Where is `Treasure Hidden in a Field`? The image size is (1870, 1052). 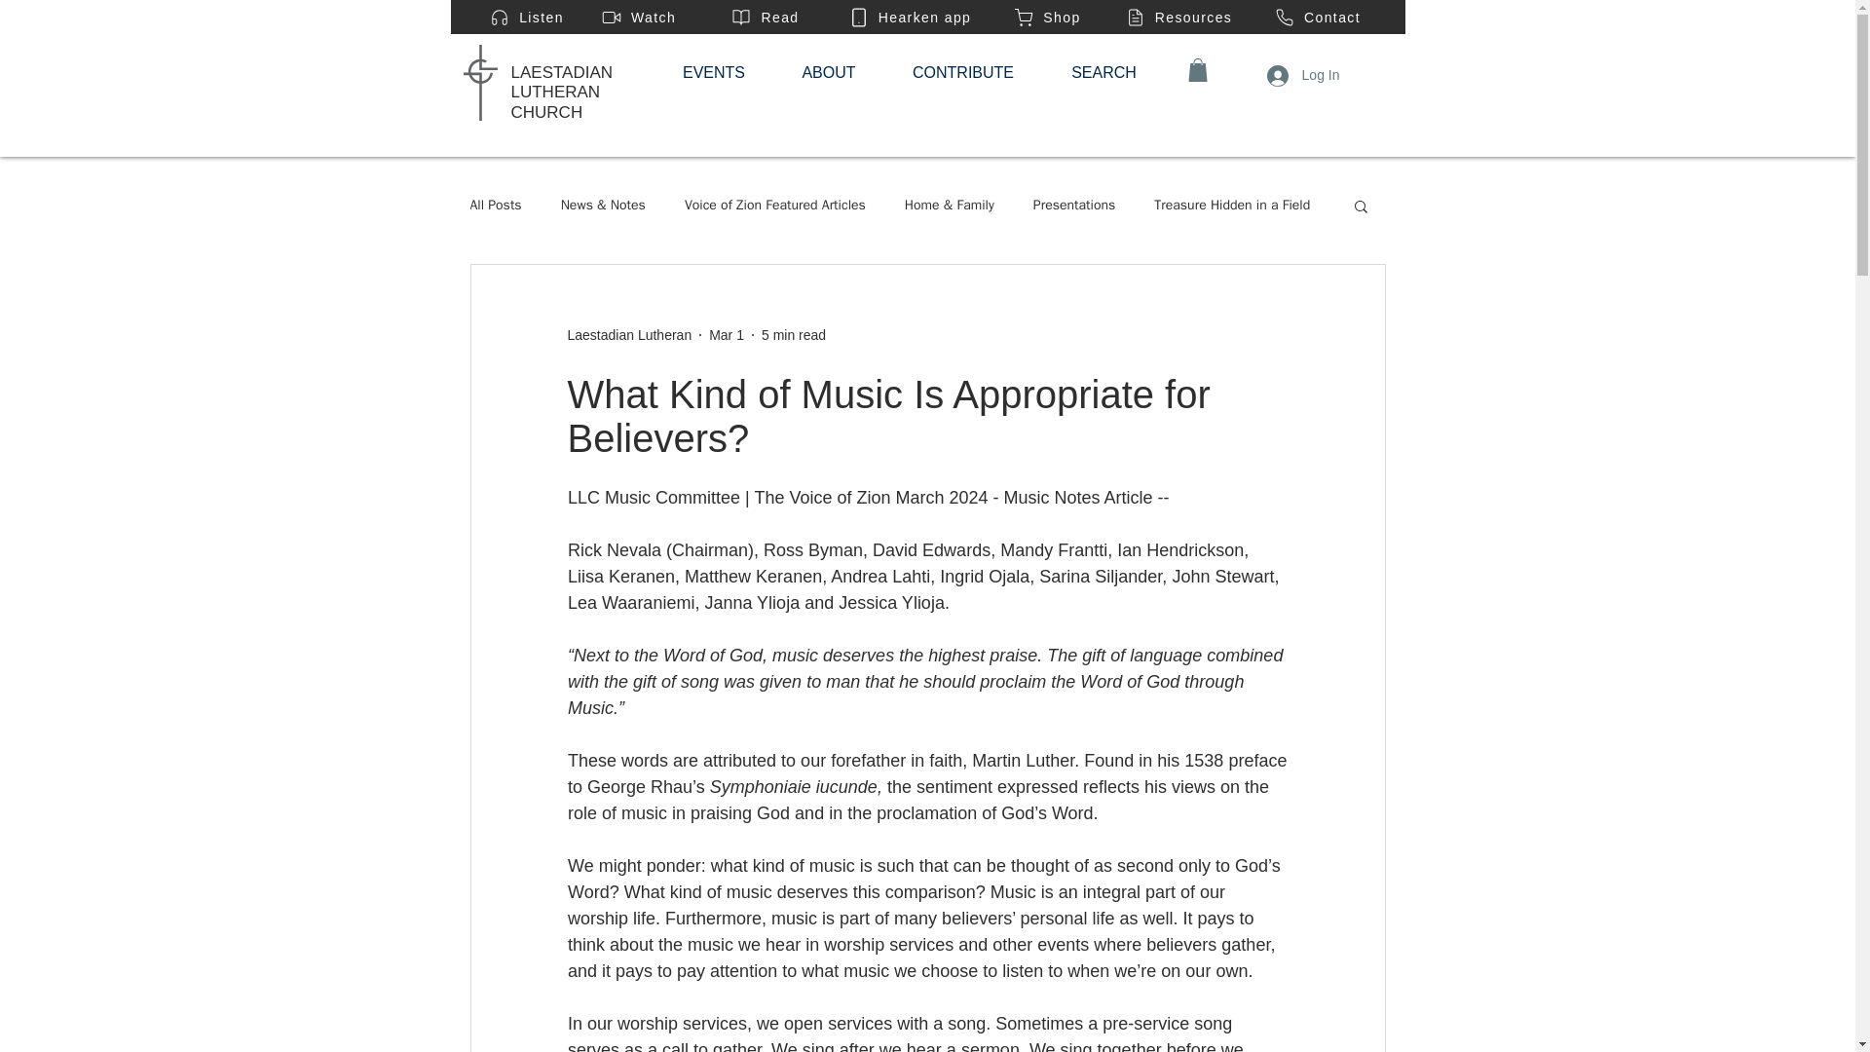
Treasure Hidden in a Field is located at coordinates (1231, 205).